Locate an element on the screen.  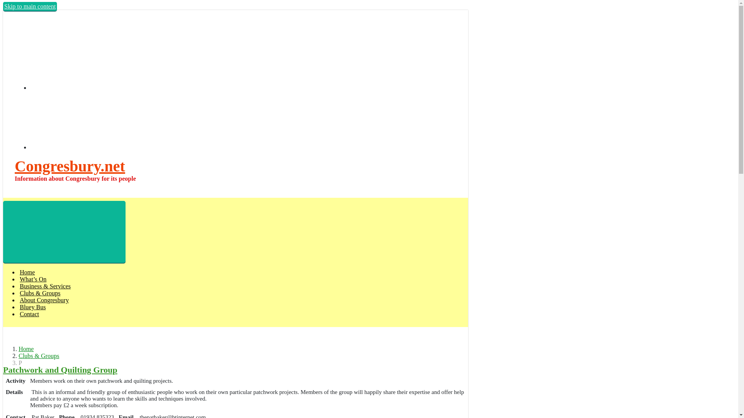
Home is located at coordinates (27, 272).